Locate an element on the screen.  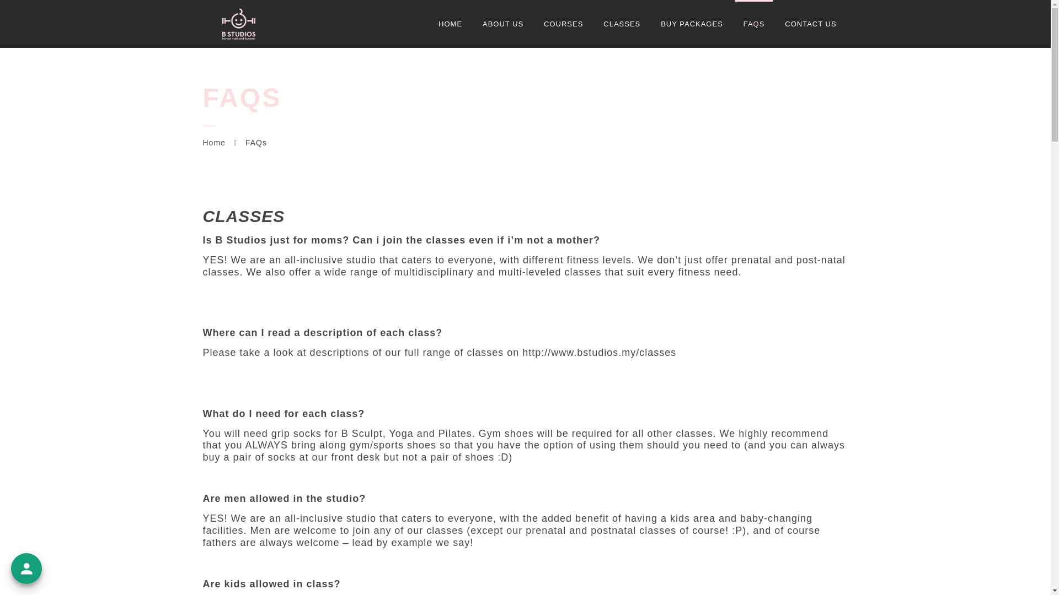
bstudios is located at coordinates (238, 24).